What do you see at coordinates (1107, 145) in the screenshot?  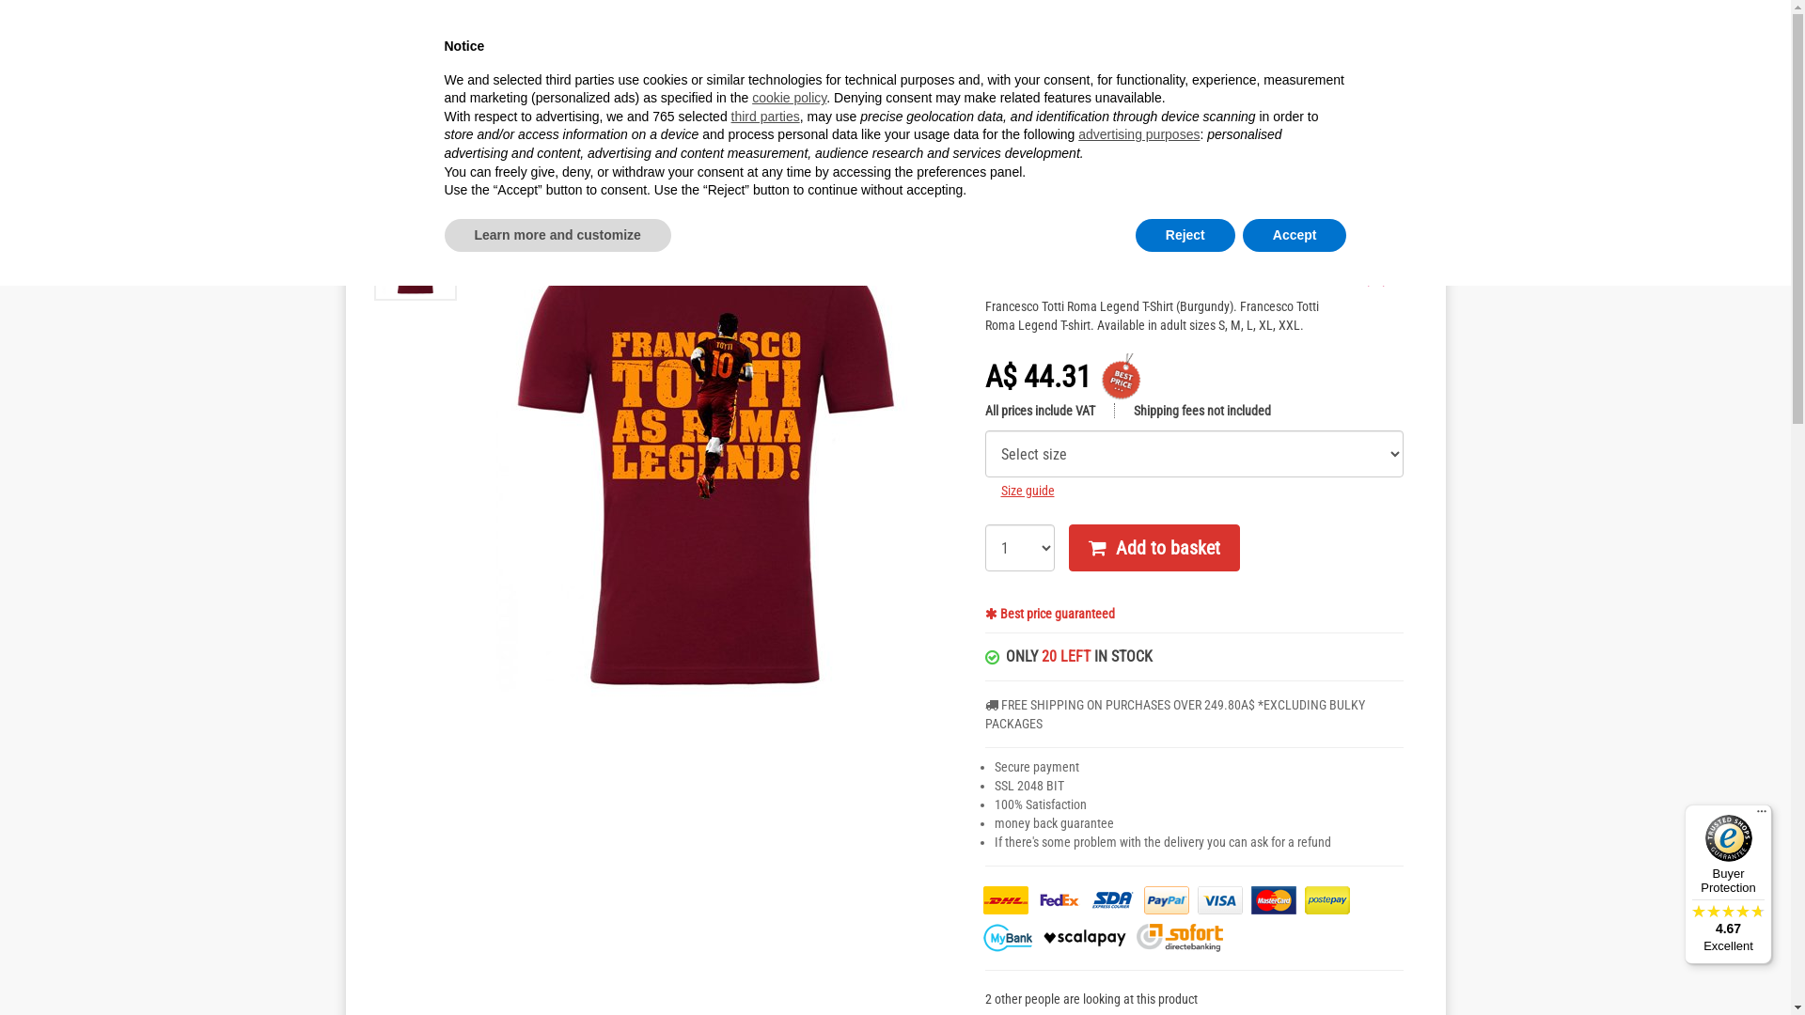 I see `ALTERNATIVE CLOTHING` at bounding box center [1107, 145].